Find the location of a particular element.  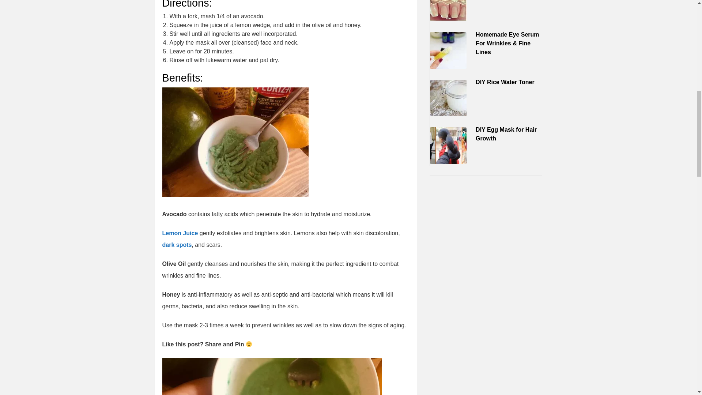

dark spots is located at coordinates (177, 245).